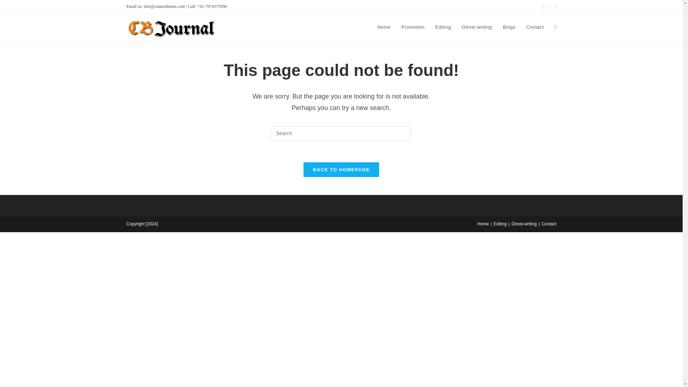  I want to click on Home, so click(384, 27).